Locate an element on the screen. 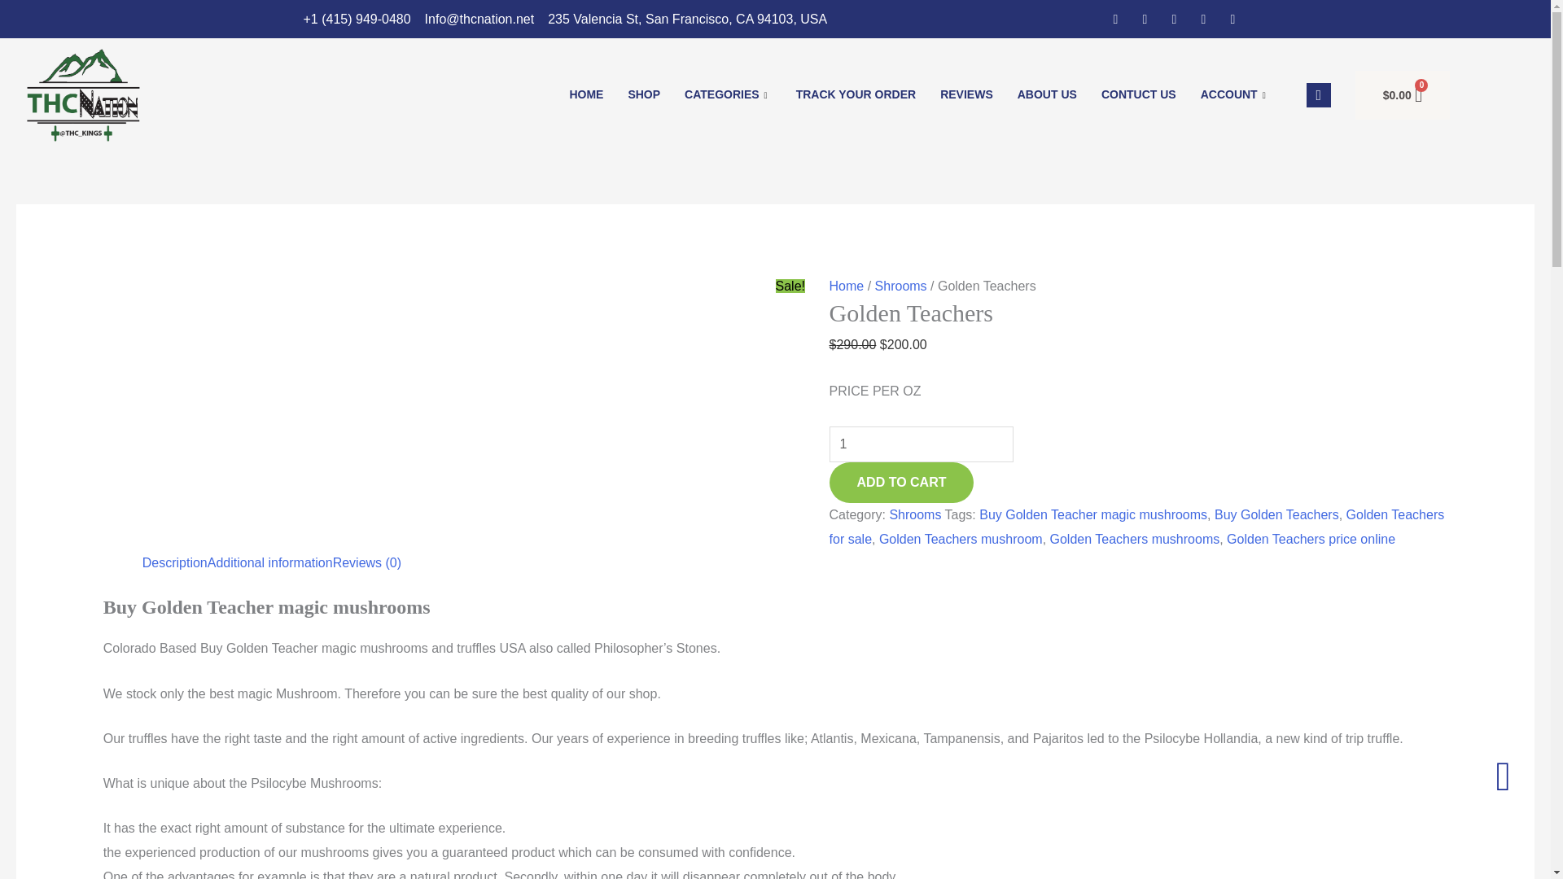  CONTUCT US is located at coordinates (1138, 94).